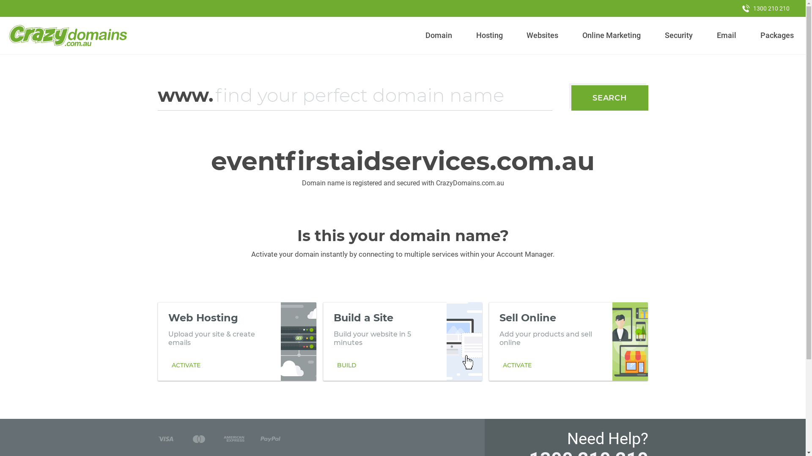 Image resolution: width=812 pixels, height=456 pixels. Describe the element at coordinates (543, 35) in the screenshot. I see `Websites` at that location.